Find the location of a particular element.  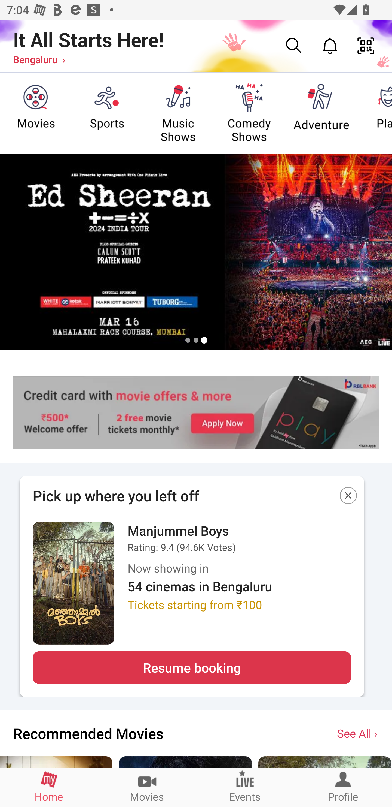

  is located at coordinates (348, 497).